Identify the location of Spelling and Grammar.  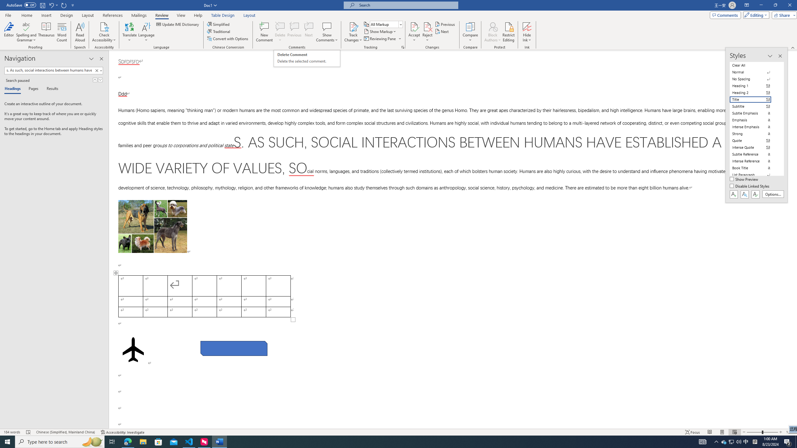
(27, 26).